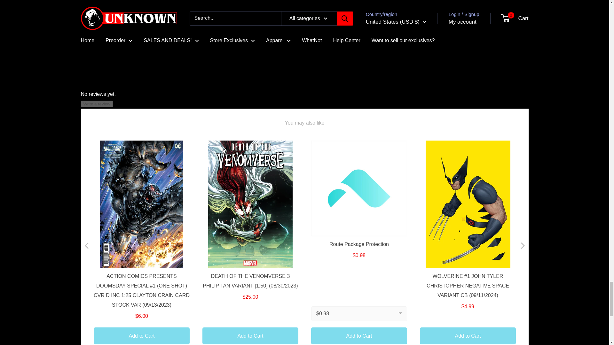 The width and height of the screenshot is (614, 345). What do you see at coordinates (358, 313) in the screenshot?
I see `Select product variant` at bounding box center [358, 313].